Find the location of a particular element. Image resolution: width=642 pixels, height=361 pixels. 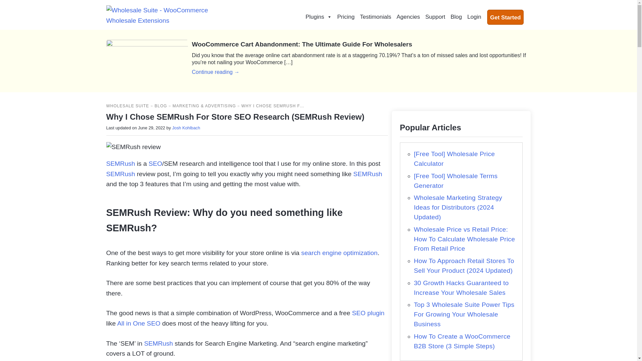

All-In-One SEO is located at coordinates (368, 313).